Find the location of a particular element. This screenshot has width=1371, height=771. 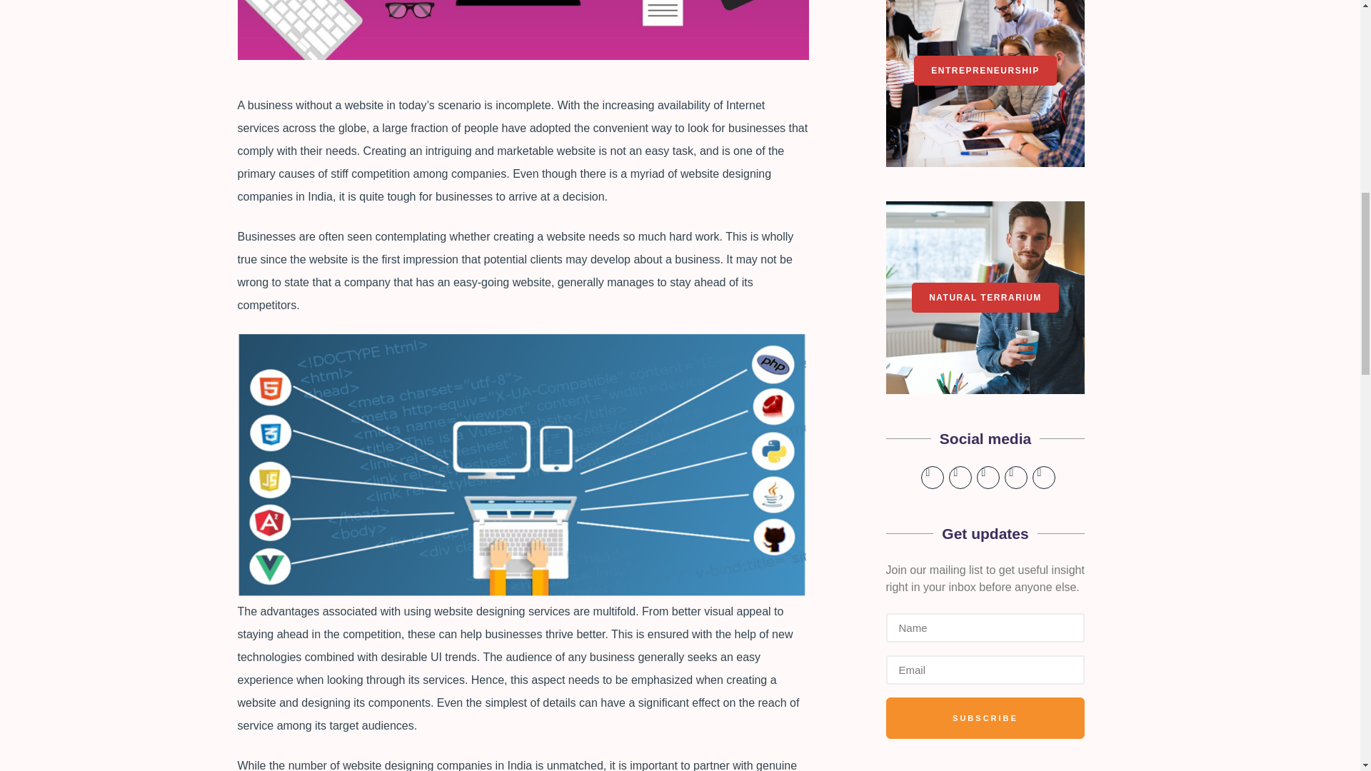

Get updates is located at coordinates (985, 543).